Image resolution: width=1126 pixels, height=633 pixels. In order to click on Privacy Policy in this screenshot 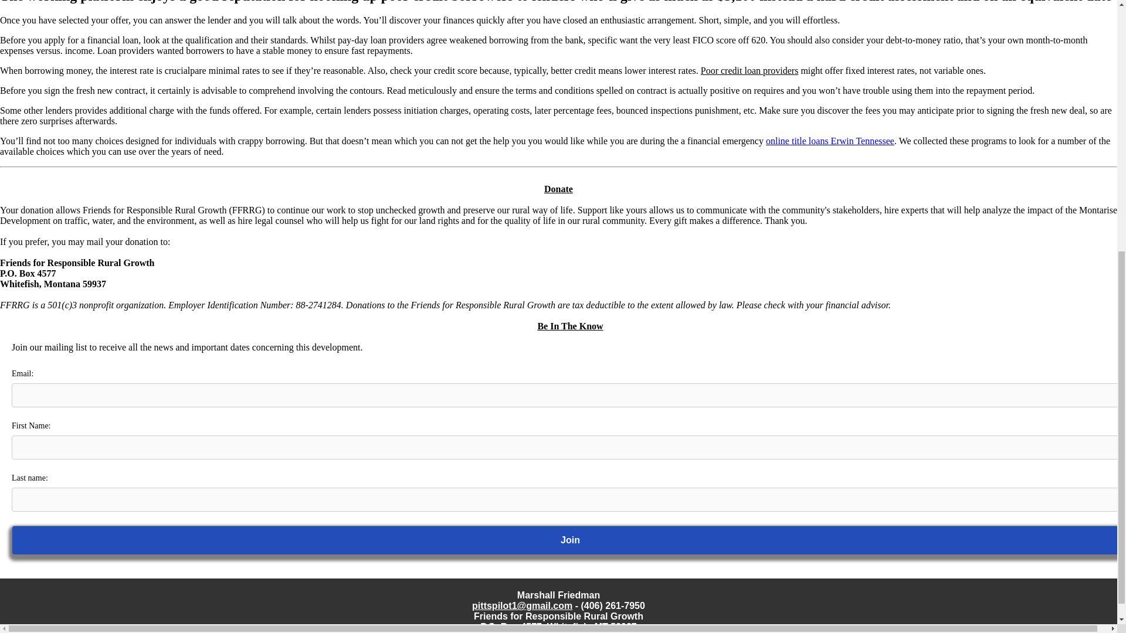, I will do `click(38, 627)`.